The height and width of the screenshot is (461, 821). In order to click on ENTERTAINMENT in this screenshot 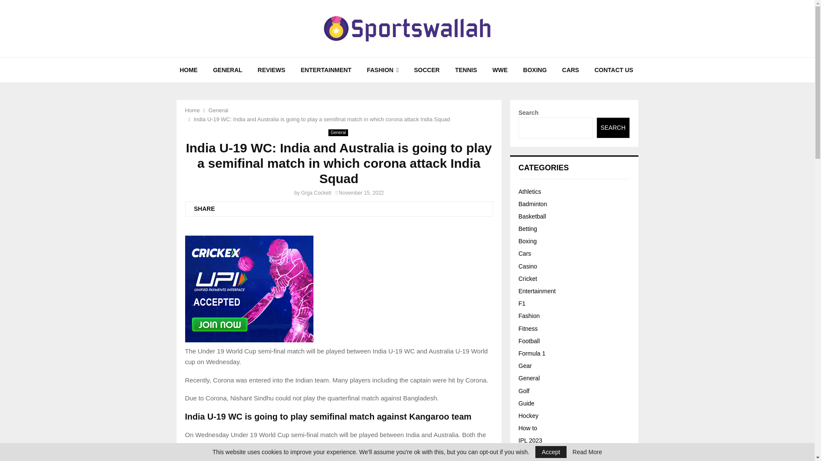, I will do `click(326, 70)`.